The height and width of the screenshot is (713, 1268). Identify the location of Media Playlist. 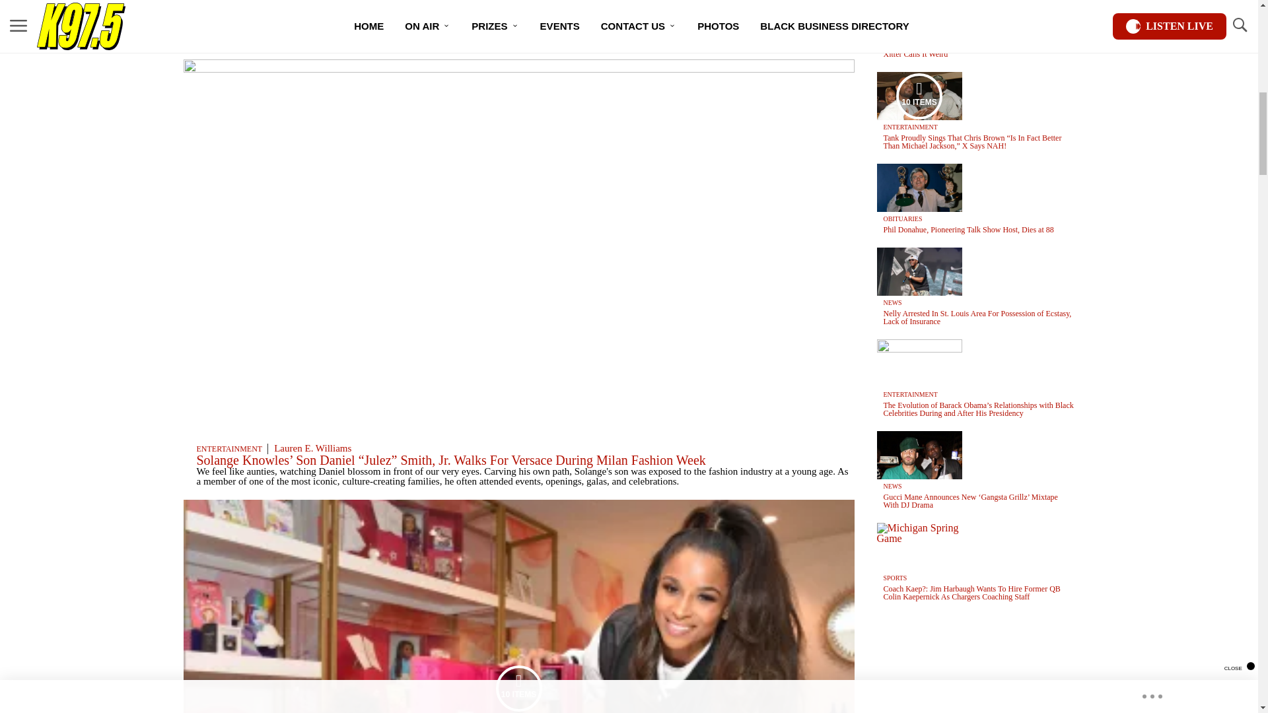
(519, 688).